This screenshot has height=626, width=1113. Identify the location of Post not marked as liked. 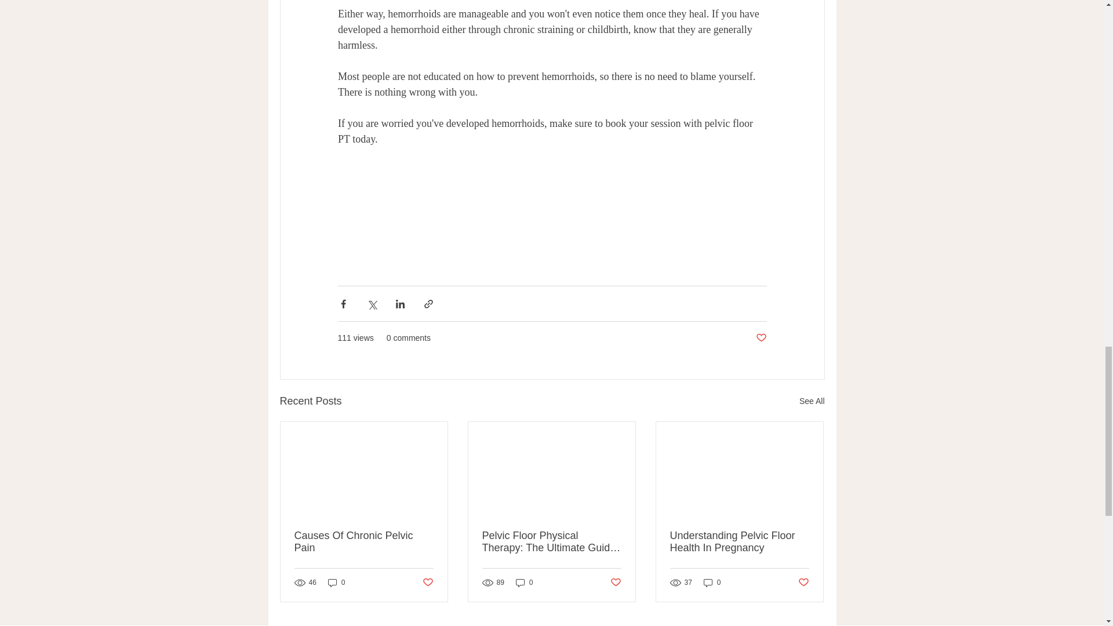
(616, 582).